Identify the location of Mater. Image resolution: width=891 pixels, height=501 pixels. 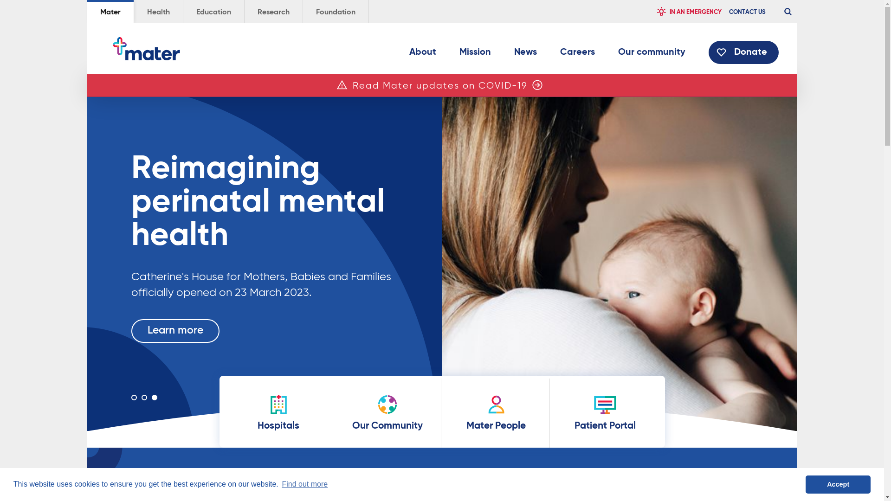
(146, 49).